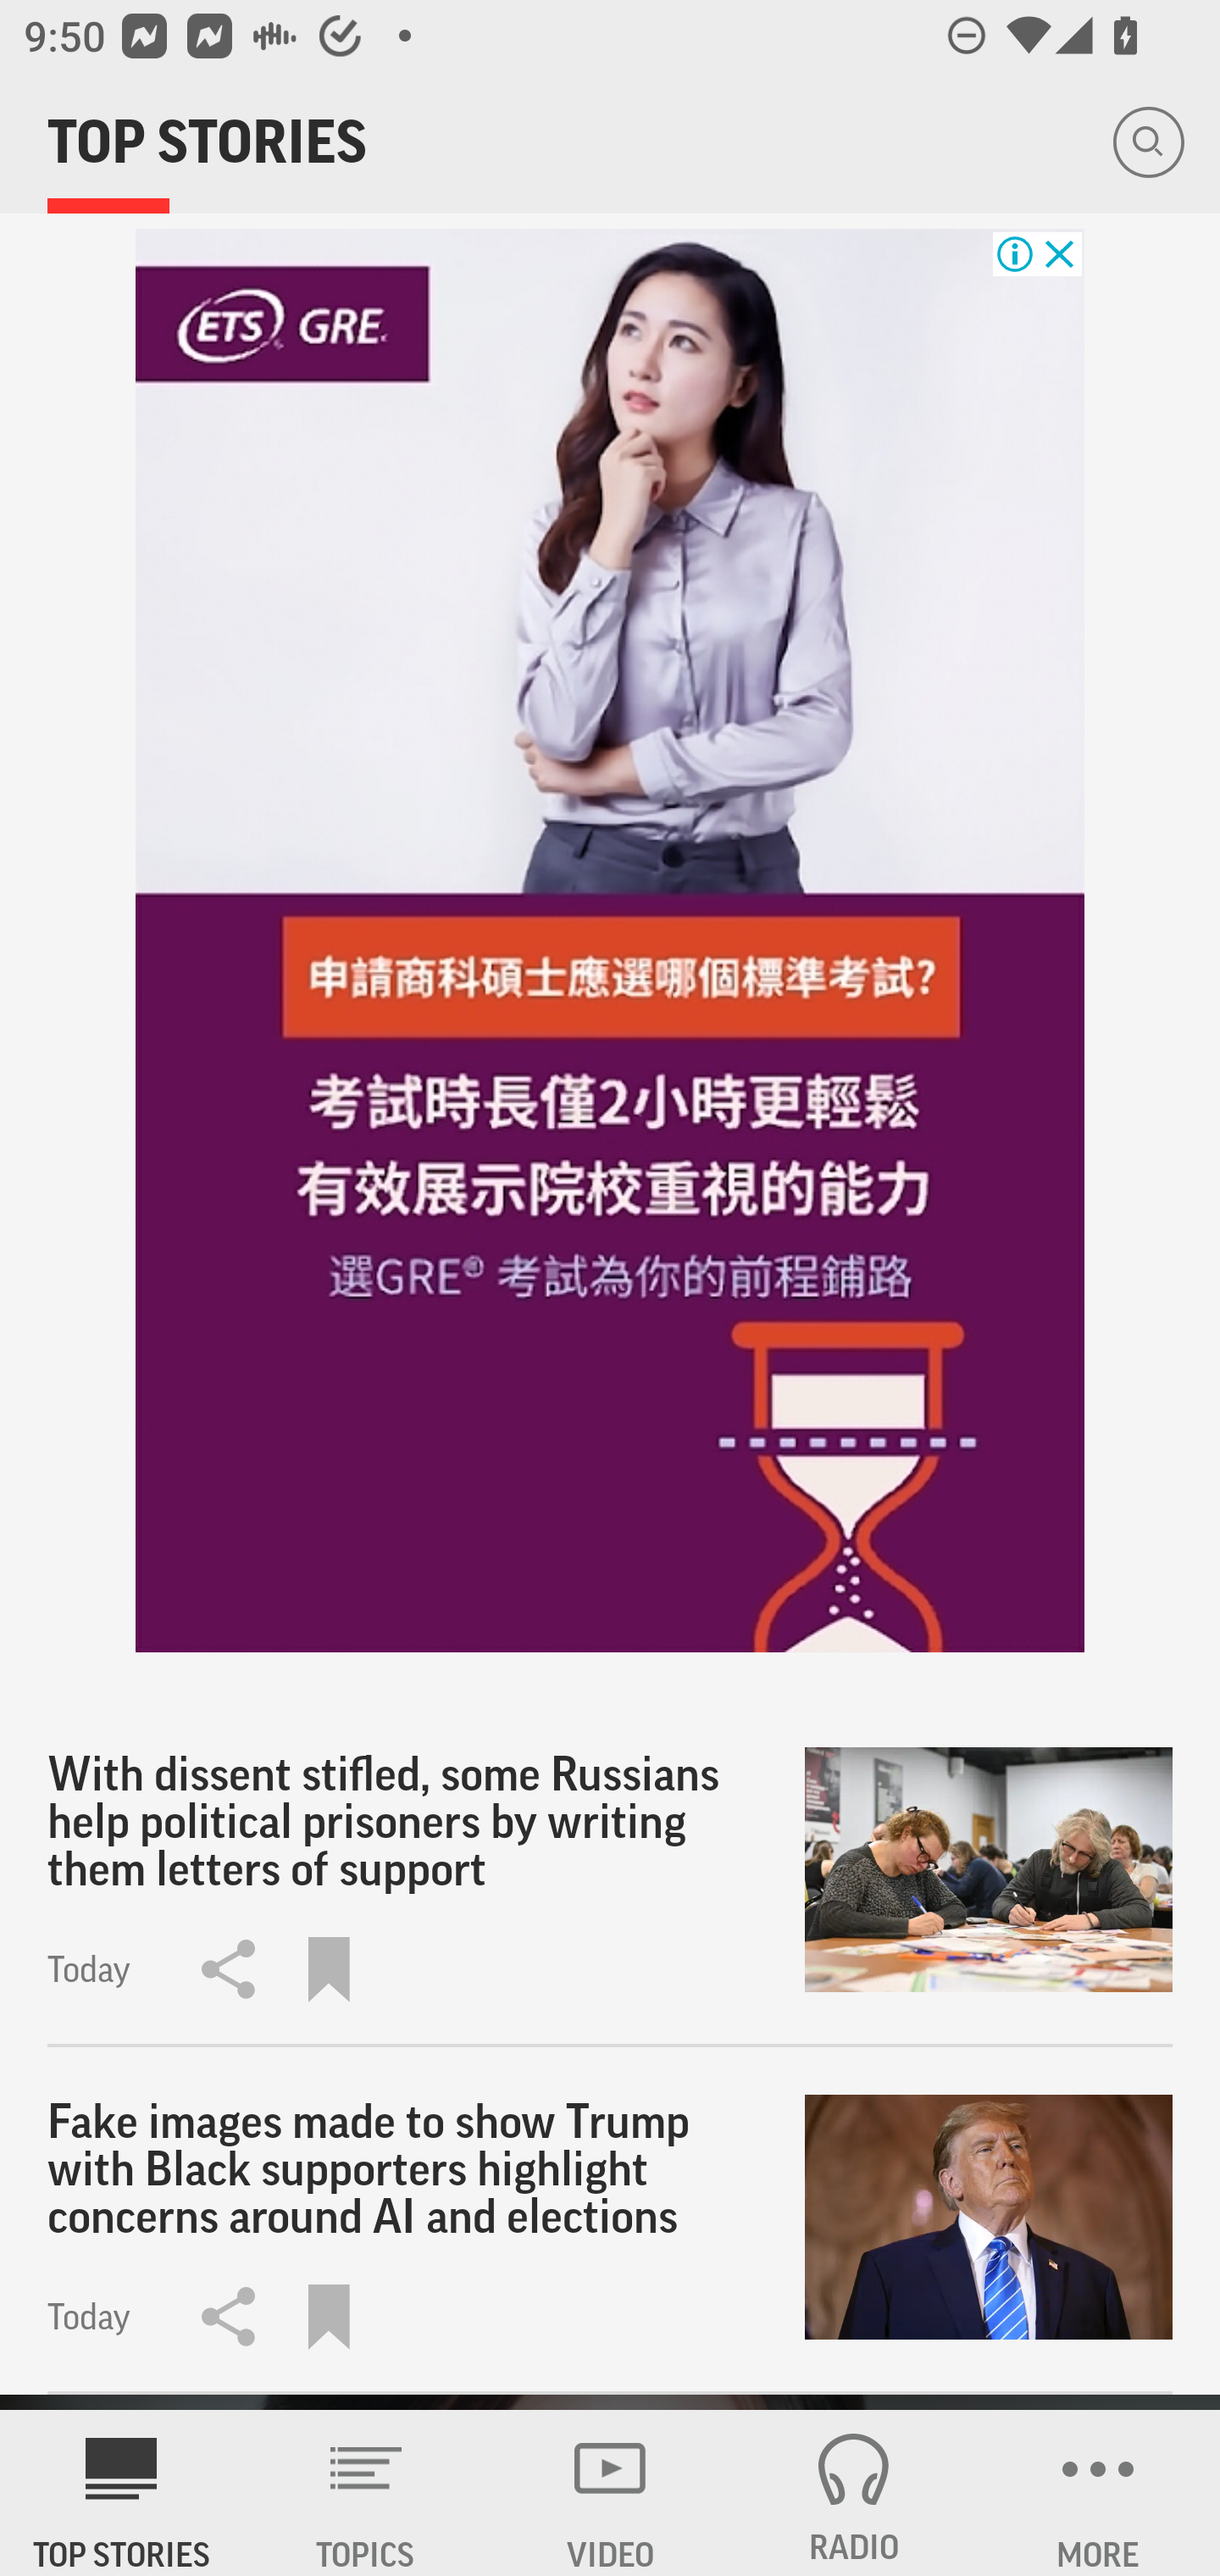 The height and width of the screenshot is (2576, 1220). I want to click on VIDEO, so click(610, 2493).